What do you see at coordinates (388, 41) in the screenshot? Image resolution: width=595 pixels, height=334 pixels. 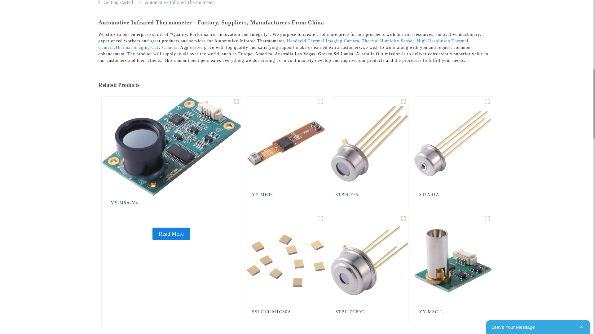 I see `Thermal Humidity Sensor` at bounding box center [388, 41].